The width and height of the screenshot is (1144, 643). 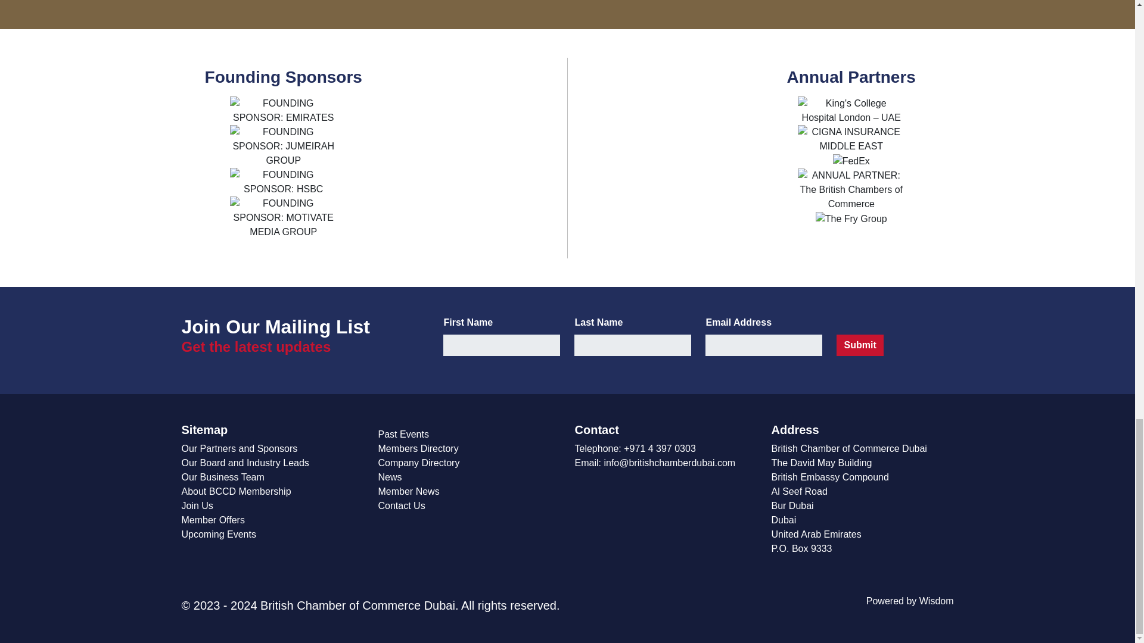 I want to click on Join Us, so click(x=197, y=505).